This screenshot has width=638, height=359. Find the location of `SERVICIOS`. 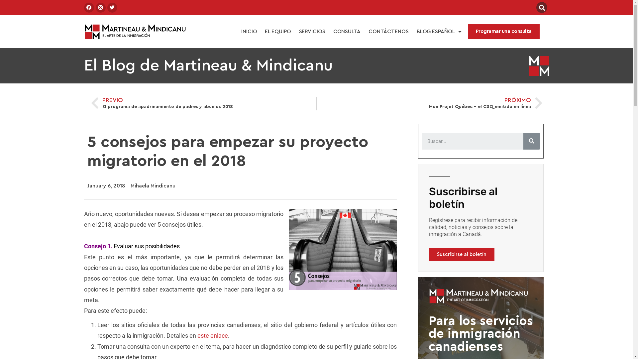

SERVICIOS is located at coordinates (312, 32).